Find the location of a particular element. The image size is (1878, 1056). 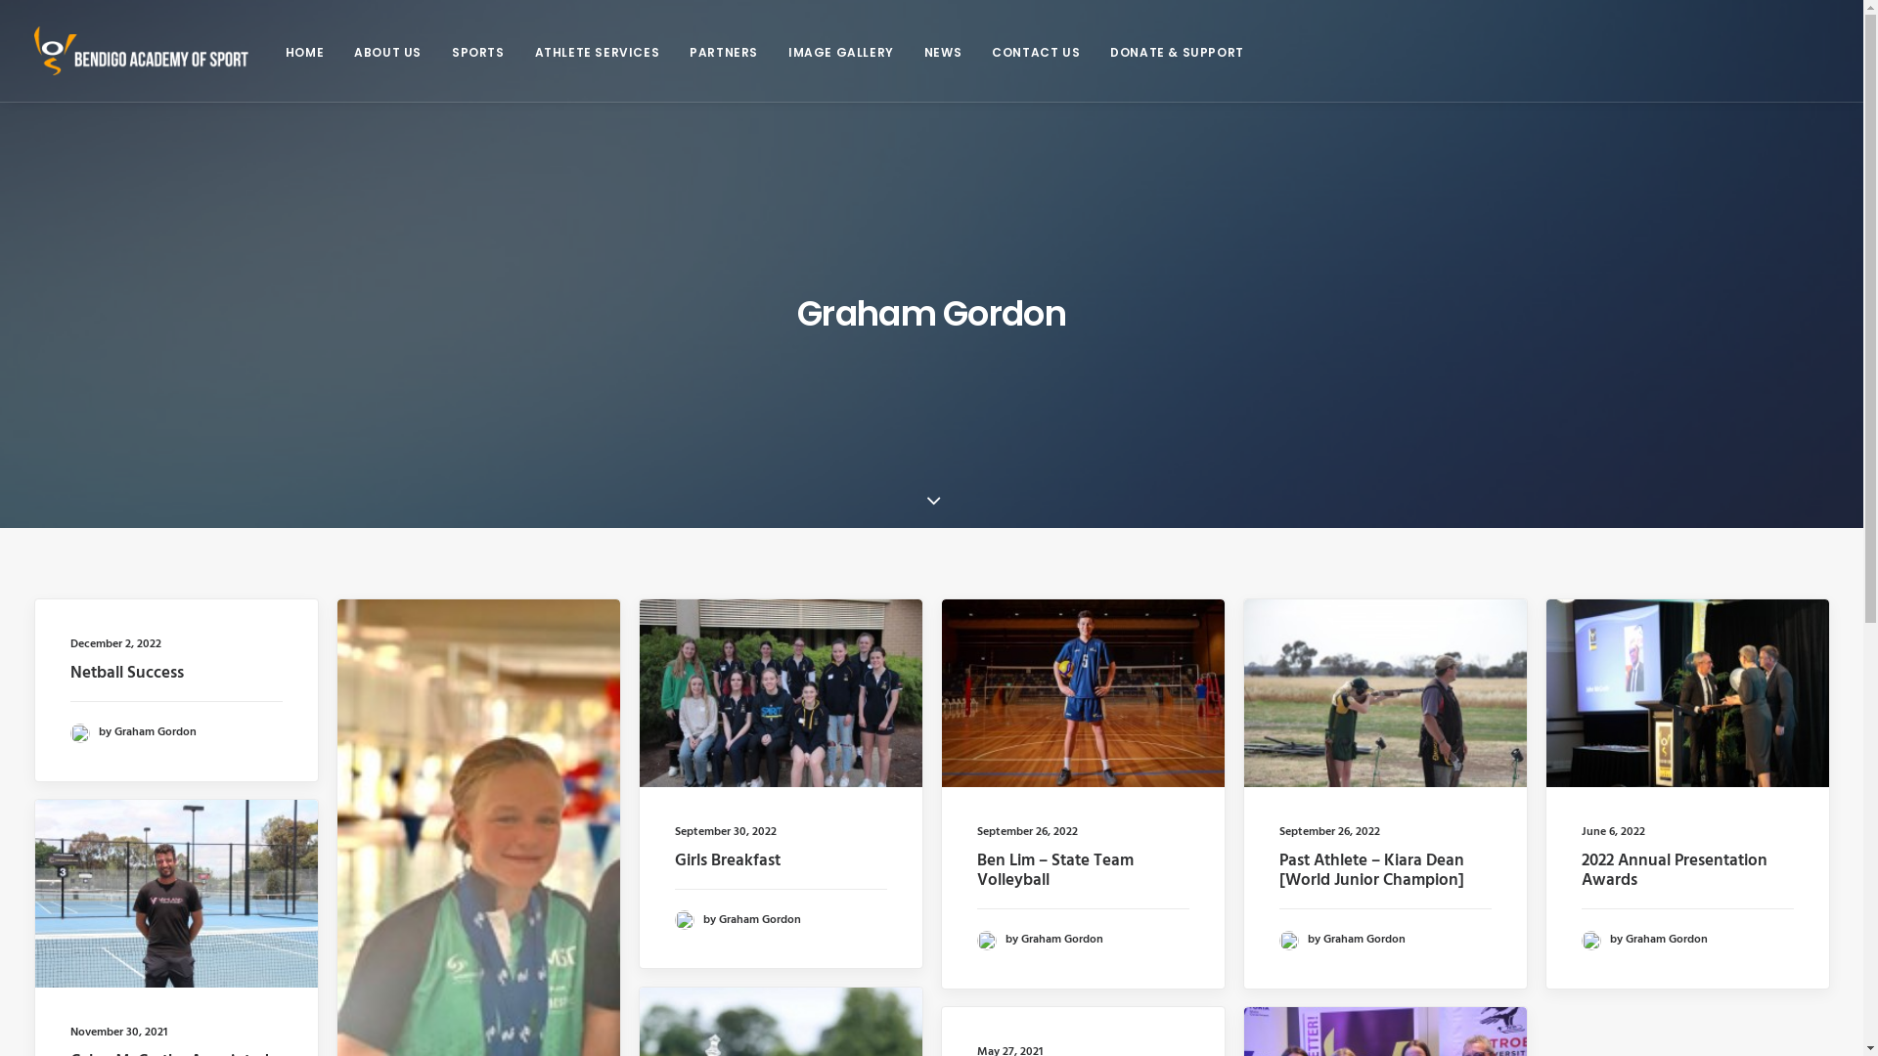

CONTACT US is located at coordinates (1036, 51).